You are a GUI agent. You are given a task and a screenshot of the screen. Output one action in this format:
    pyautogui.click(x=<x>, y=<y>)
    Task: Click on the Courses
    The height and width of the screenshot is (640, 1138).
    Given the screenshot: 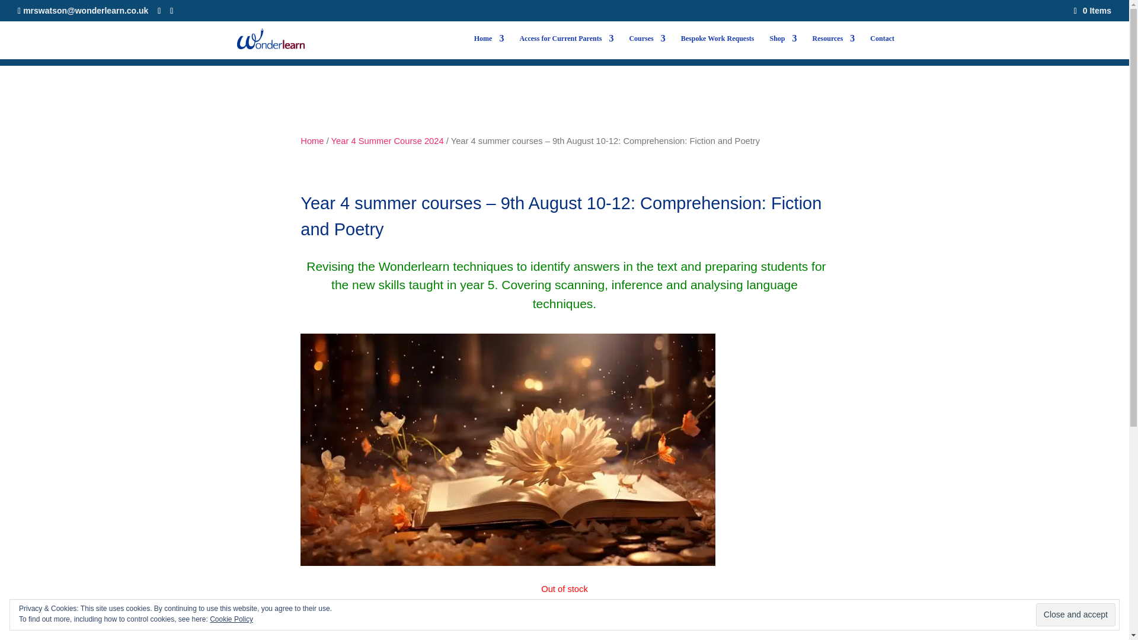 What is the action you would take?
    pyautogui.click(x=647, y=47)
    